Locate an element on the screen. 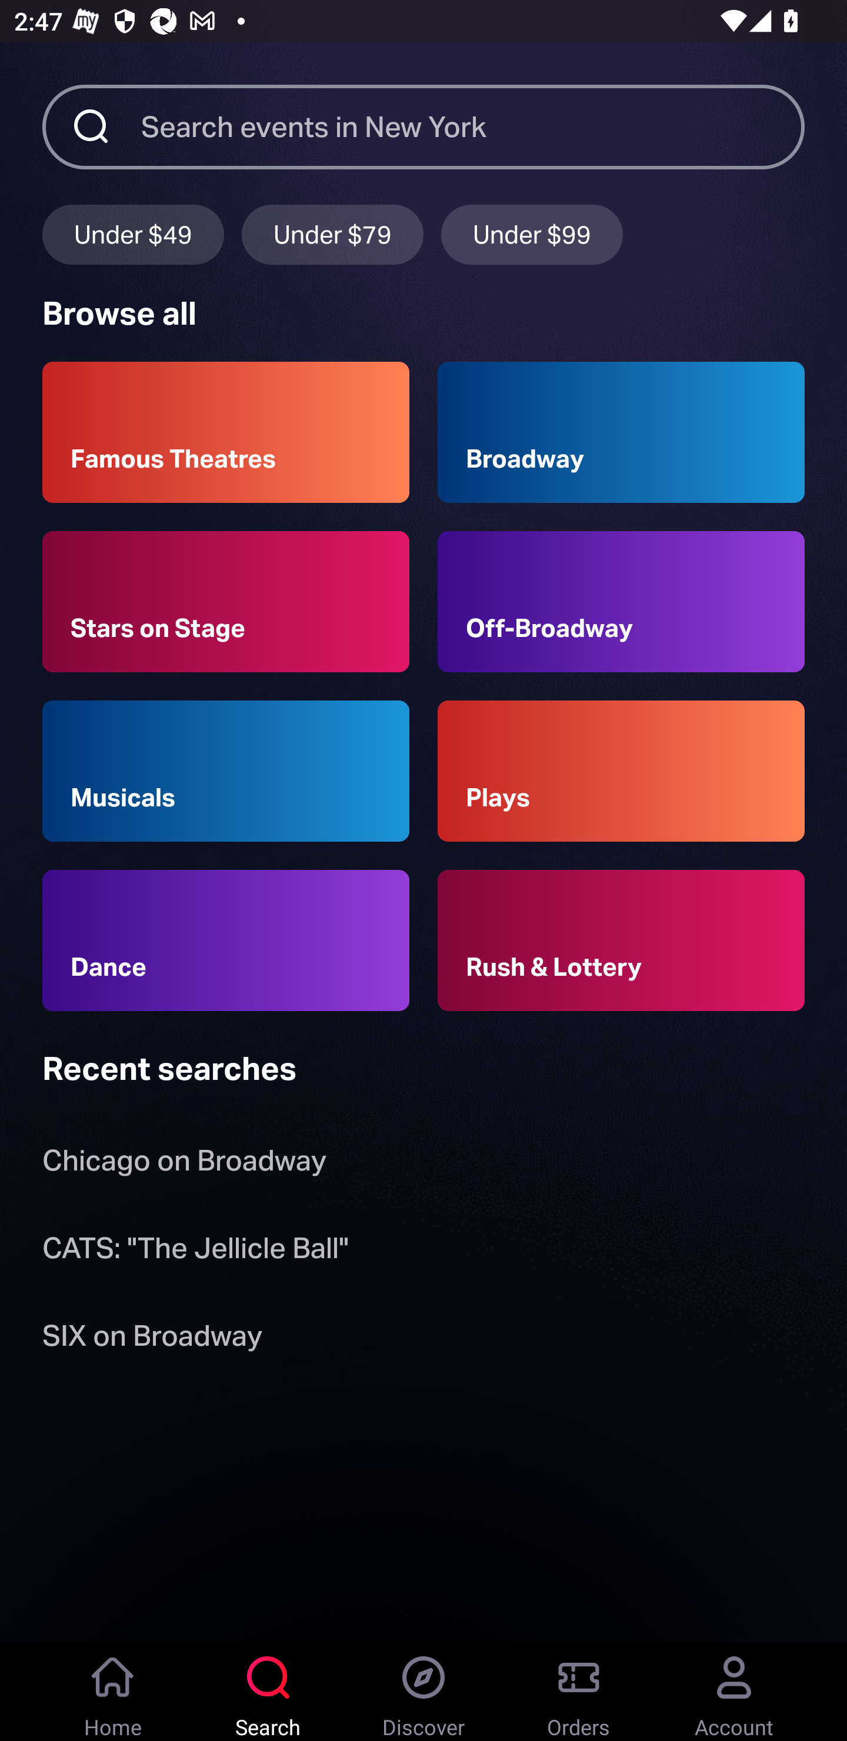 The height and width of the screenshot is (1741, 847). Off-Broadway is located at coordinates (621, 601).